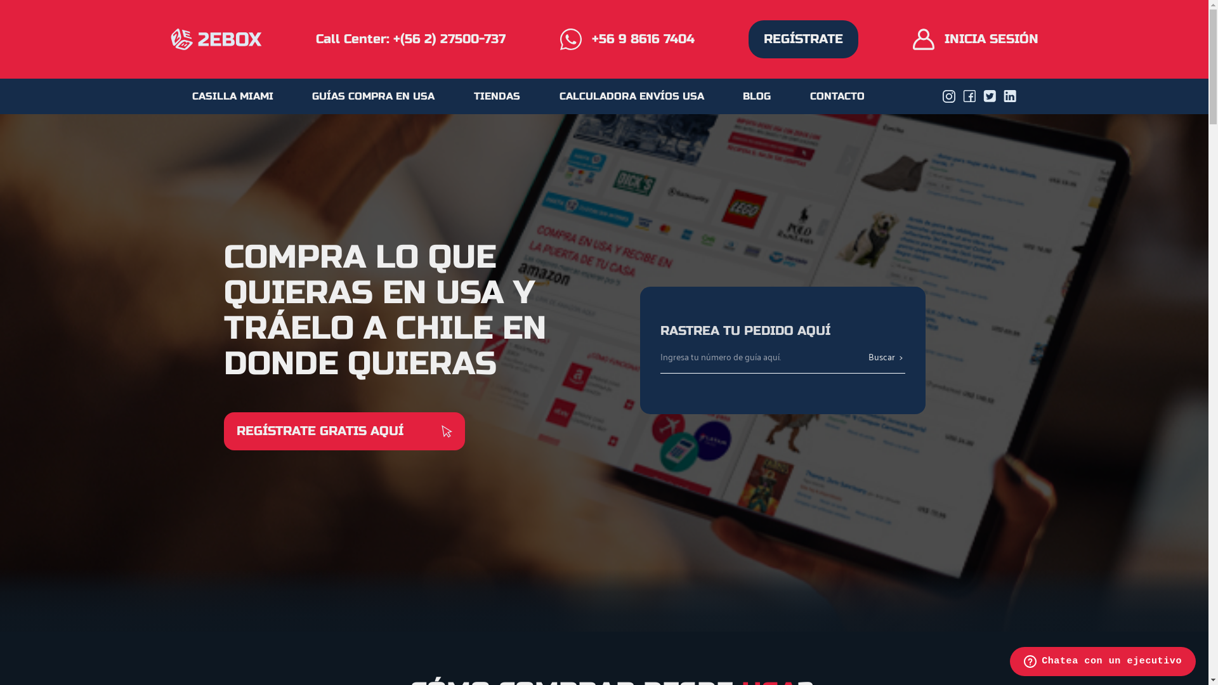 This screenshot has width=1218, height=685. What do you see at coordinates (949, 96) in the screenshot?
I see `instagram` at bounding box center [949, 96].